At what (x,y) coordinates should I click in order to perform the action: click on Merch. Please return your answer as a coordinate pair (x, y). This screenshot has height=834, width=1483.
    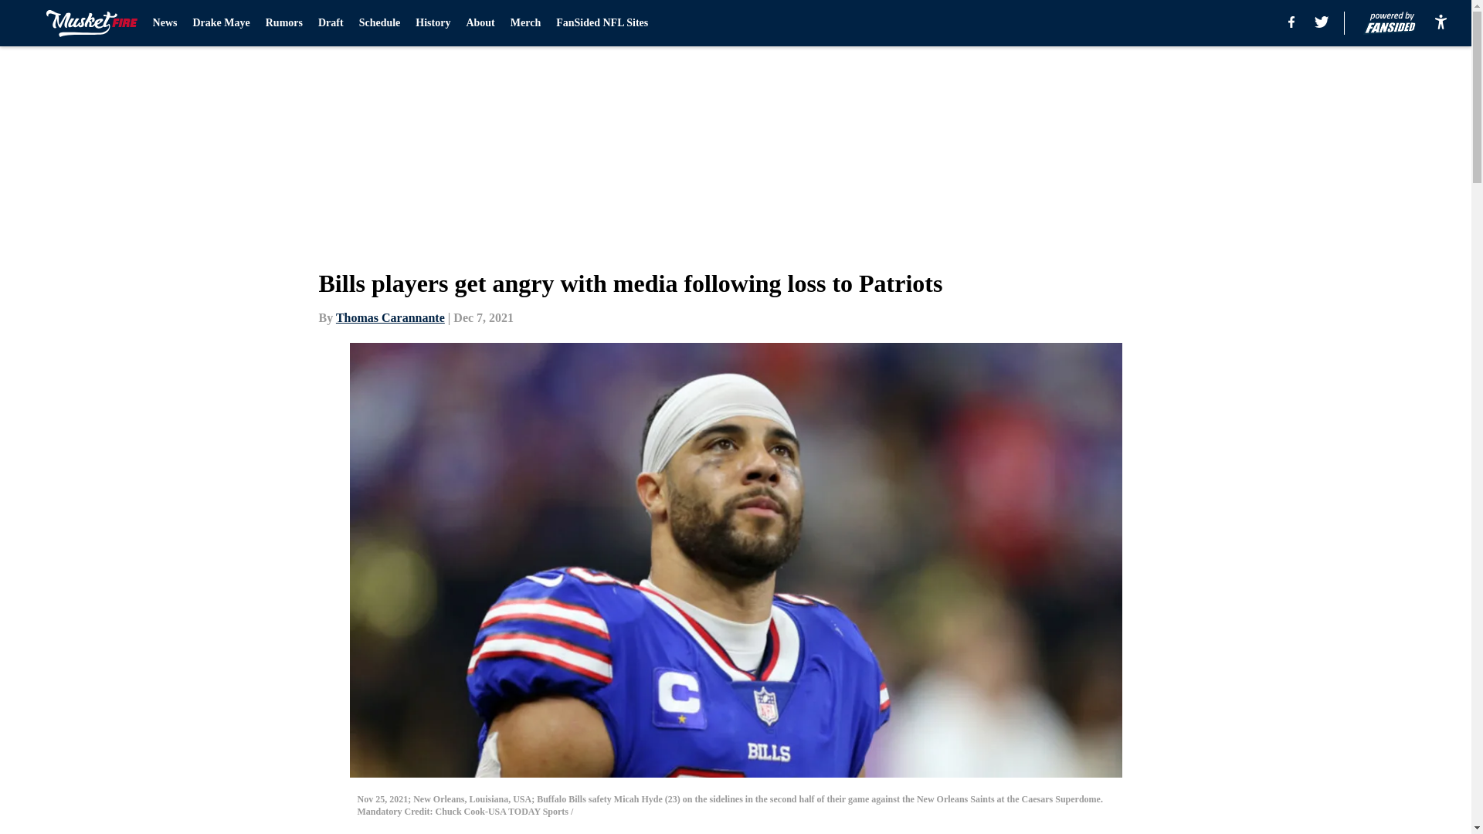
    Looking at the image, I should click on (525, 23).